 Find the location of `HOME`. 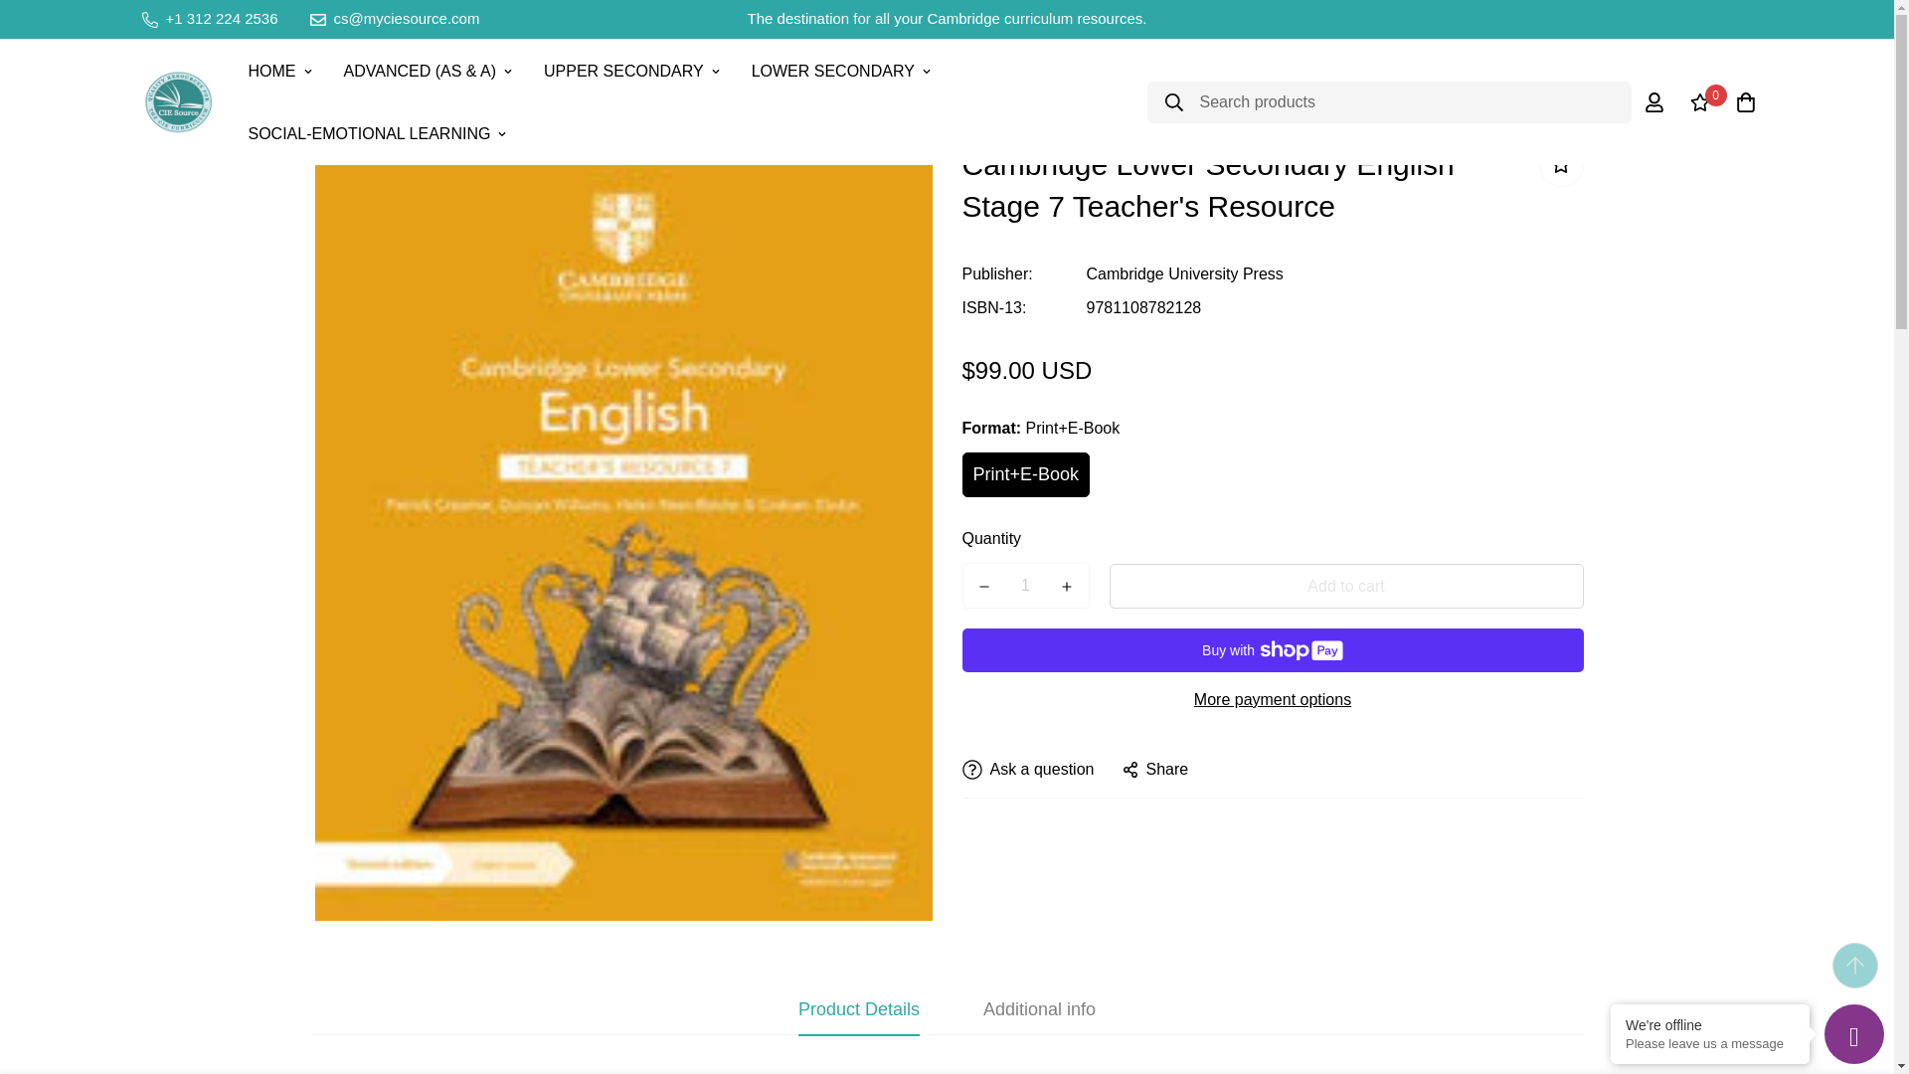

HOME is located at coordinates (280, 70).